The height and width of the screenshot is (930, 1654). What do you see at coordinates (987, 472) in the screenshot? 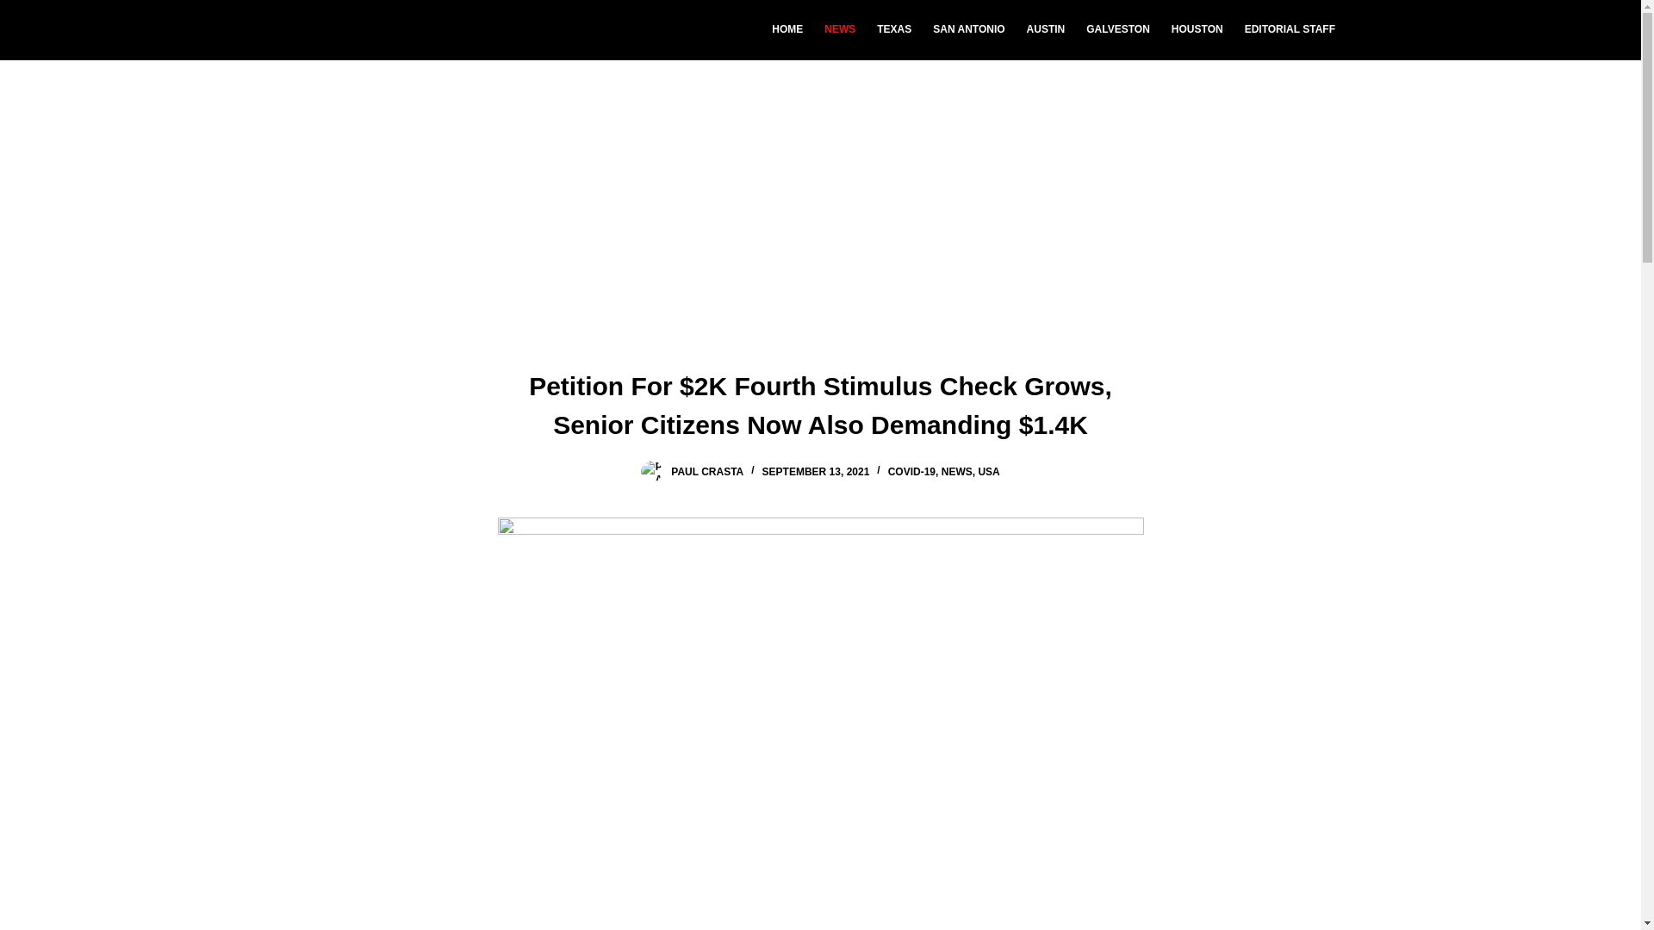
I see `USA` at bounding box center [987, 472].